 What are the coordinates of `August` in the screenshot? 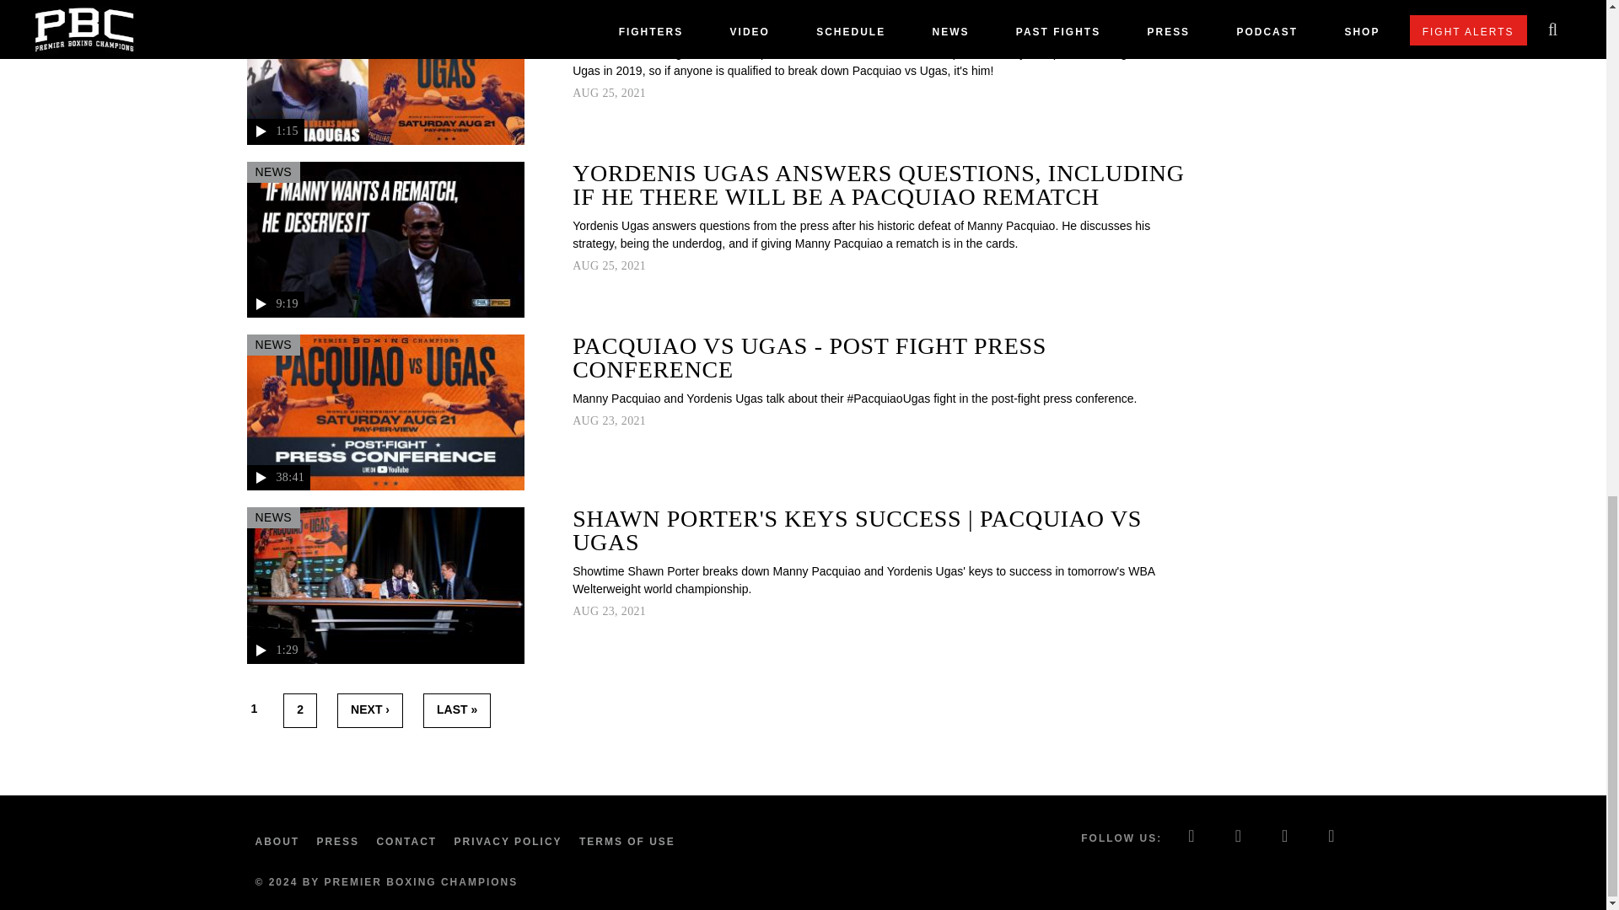 It's located at (585, 93).